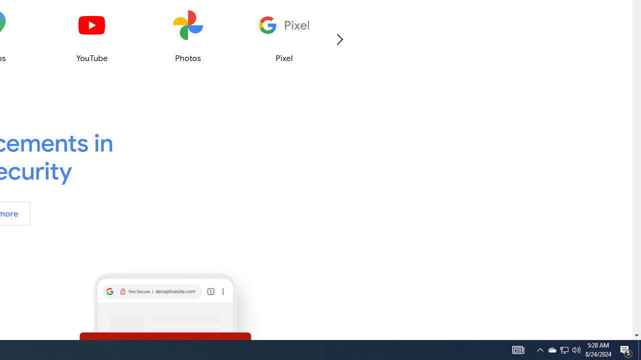  Describe the element at coordinates (340, 39) in the screenshot. I see `Next` at that location.